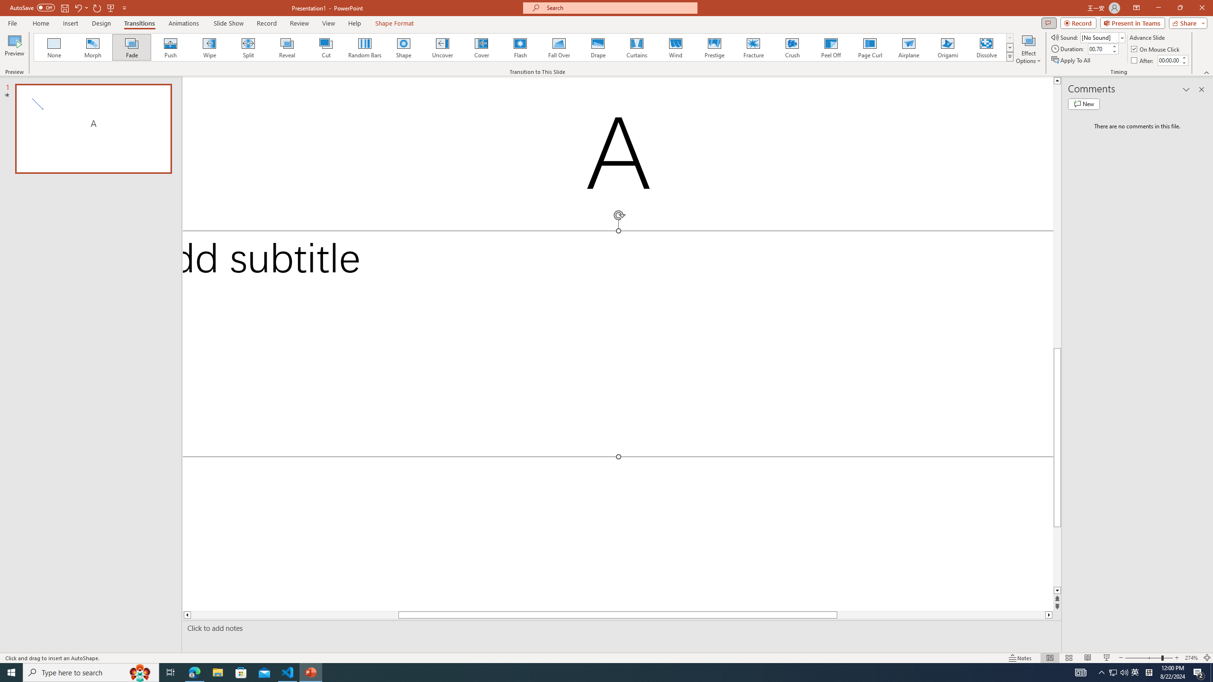 The width and height of the screenshot is (1213, 682). What do you see at coordinates (559, 47) in the screenshot?
I see `Fall Over` at bounding box center [559, 47].